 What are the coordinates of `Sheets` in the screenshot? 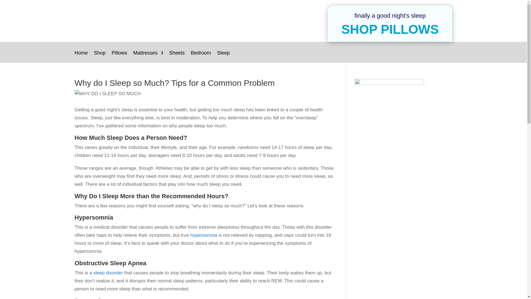 It's located at (177, 56).